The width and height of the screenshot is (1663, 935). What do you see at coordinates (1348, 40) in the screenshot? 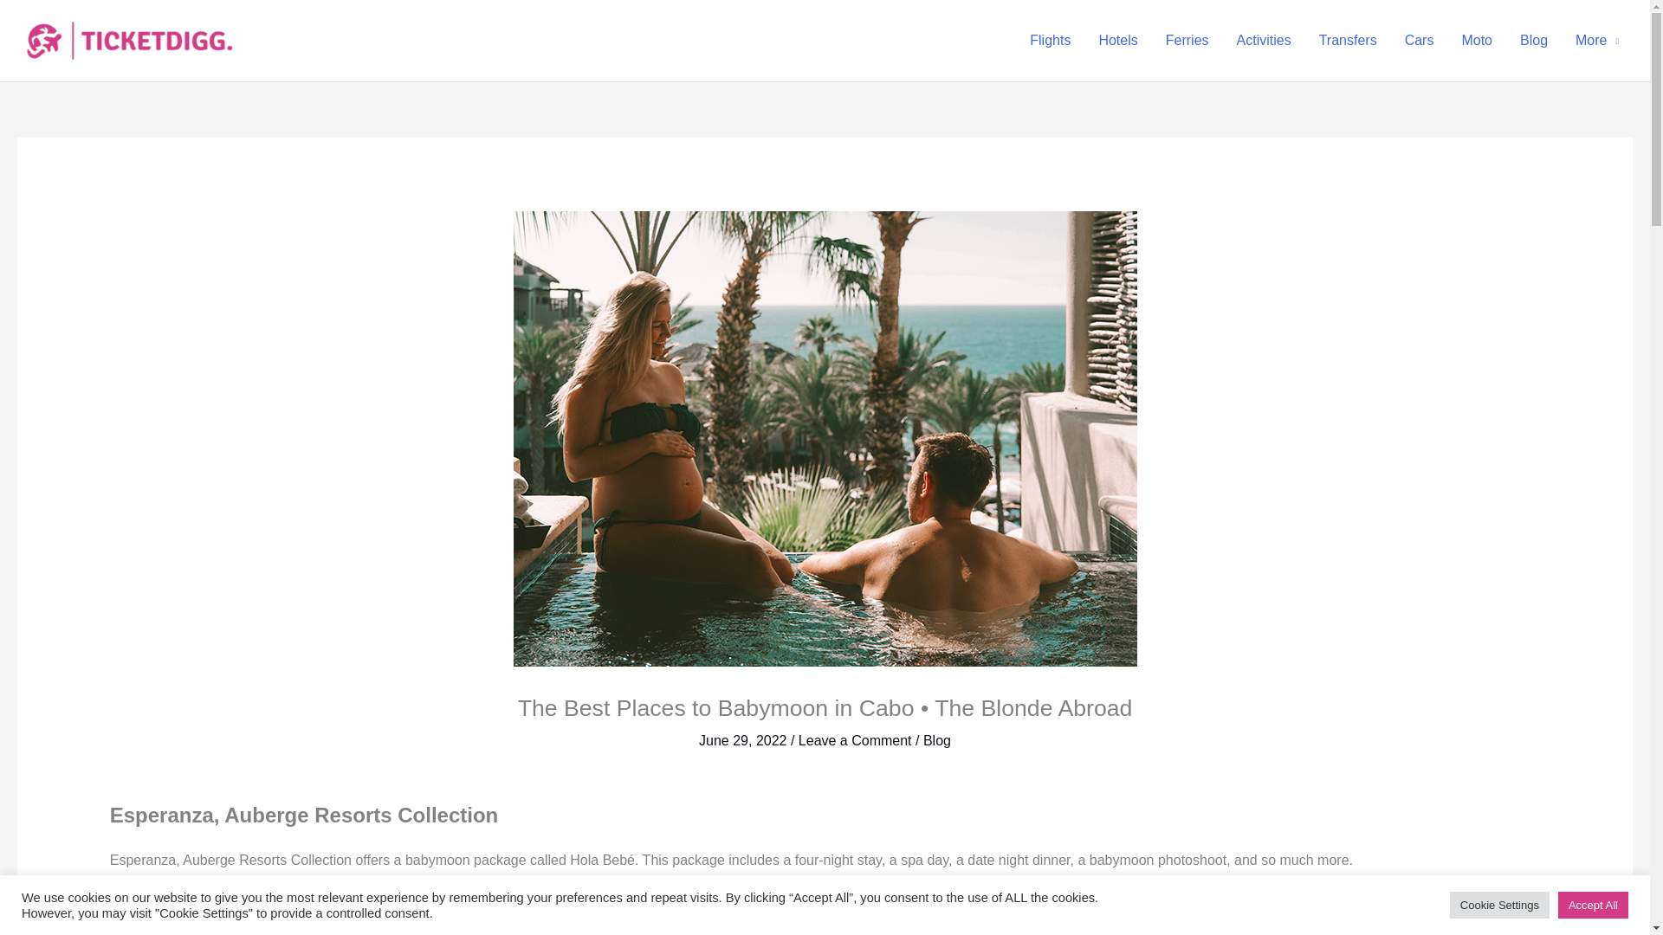
I see `Transfers` at bounding box center [1348, 40].